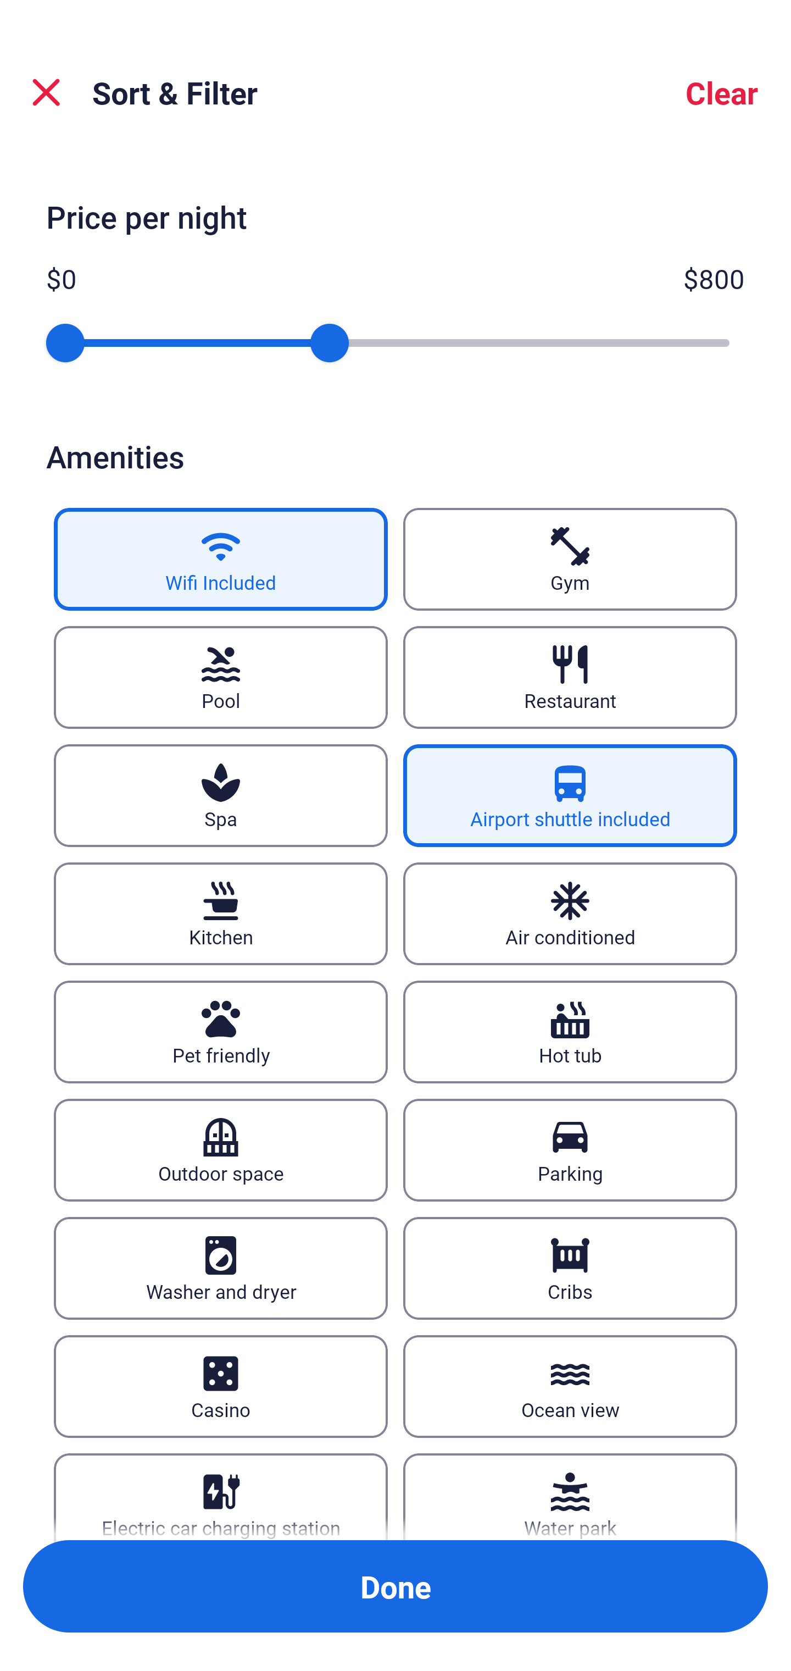  I want to click on Electric car charging station, so click(220, 1497).